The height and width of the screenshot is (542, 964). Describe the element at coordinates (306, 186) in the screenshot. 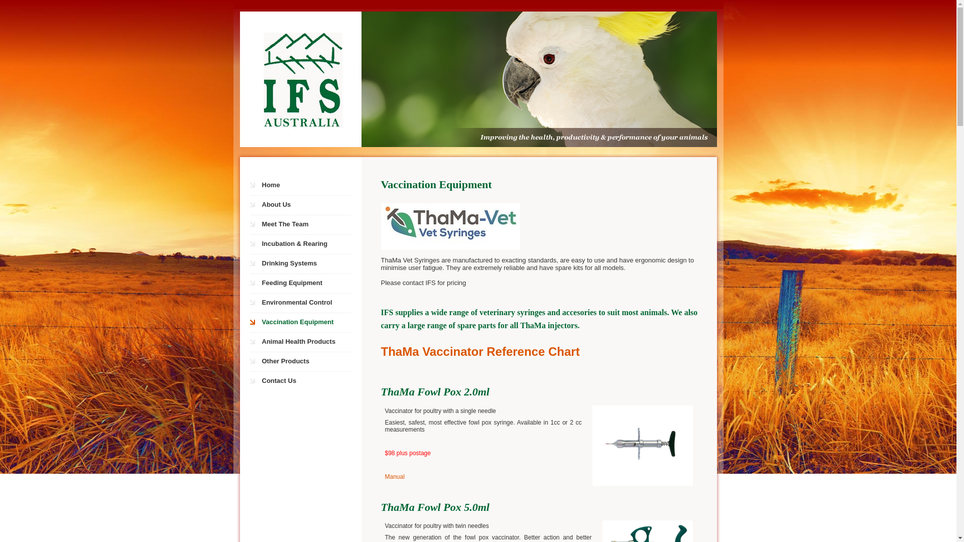

I see `Home` at that location.